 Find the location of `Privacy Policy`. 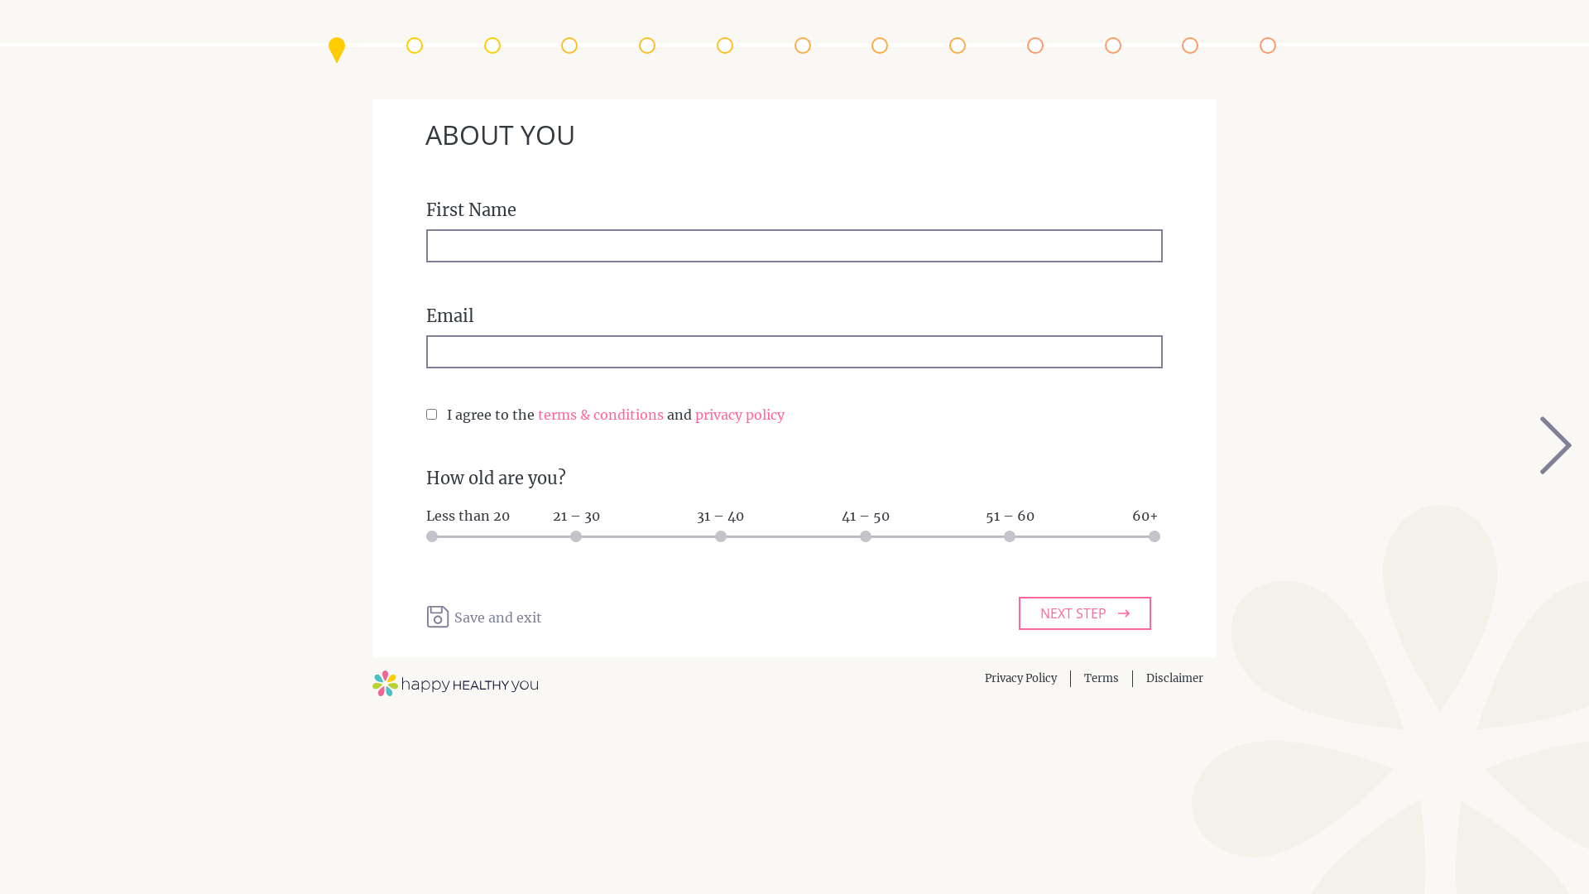

Privacy Policy is located at coordinates (1021, 679).